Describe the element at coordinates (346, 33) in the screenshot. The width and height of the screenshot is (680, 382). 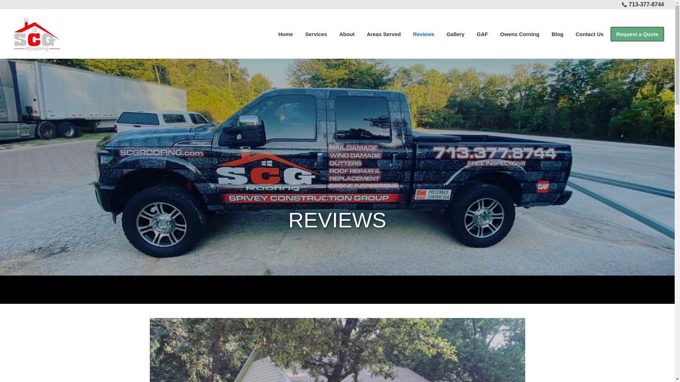
I see `About` at that location.